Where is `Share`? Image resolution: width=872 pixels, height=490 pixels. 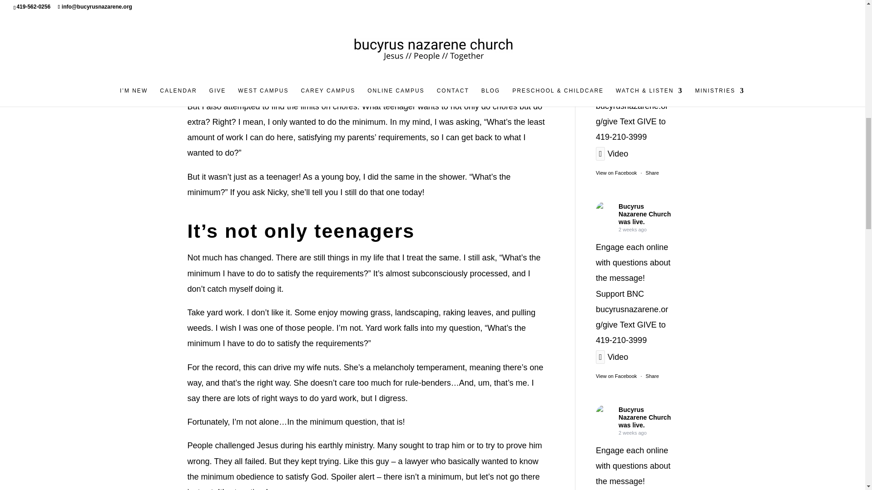 Share is located at coordinates (652, 376).